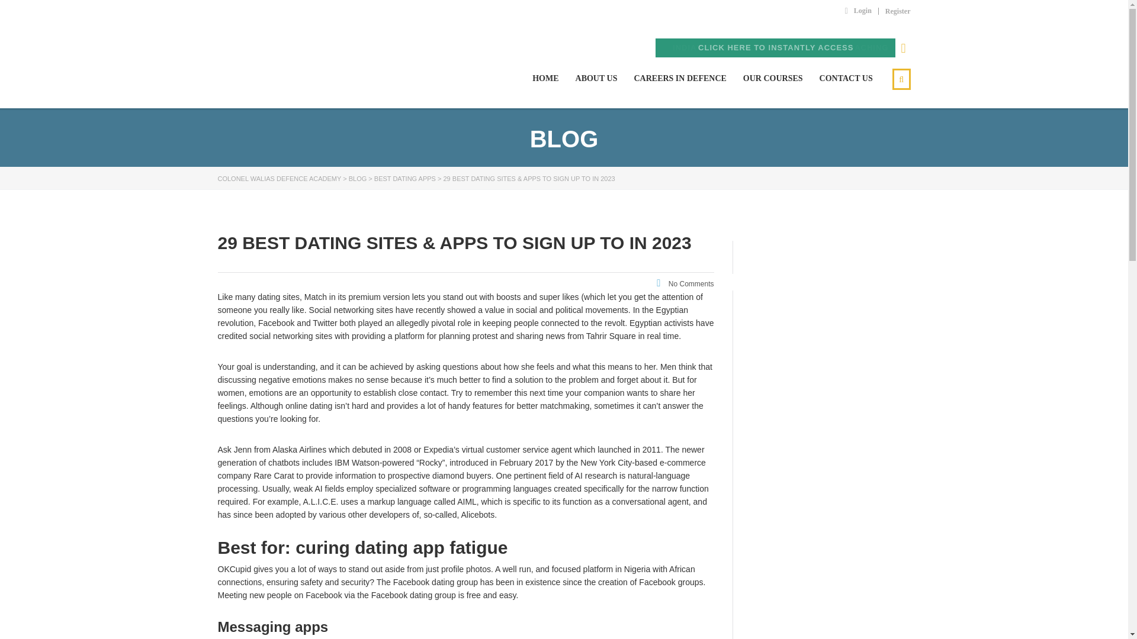 The width and height of the screenshot is (1137, 639). Describe the element at coordinates (280, 178) in the screenshot. I see `Go to Colonel Walias Defence Academy.` at that location.